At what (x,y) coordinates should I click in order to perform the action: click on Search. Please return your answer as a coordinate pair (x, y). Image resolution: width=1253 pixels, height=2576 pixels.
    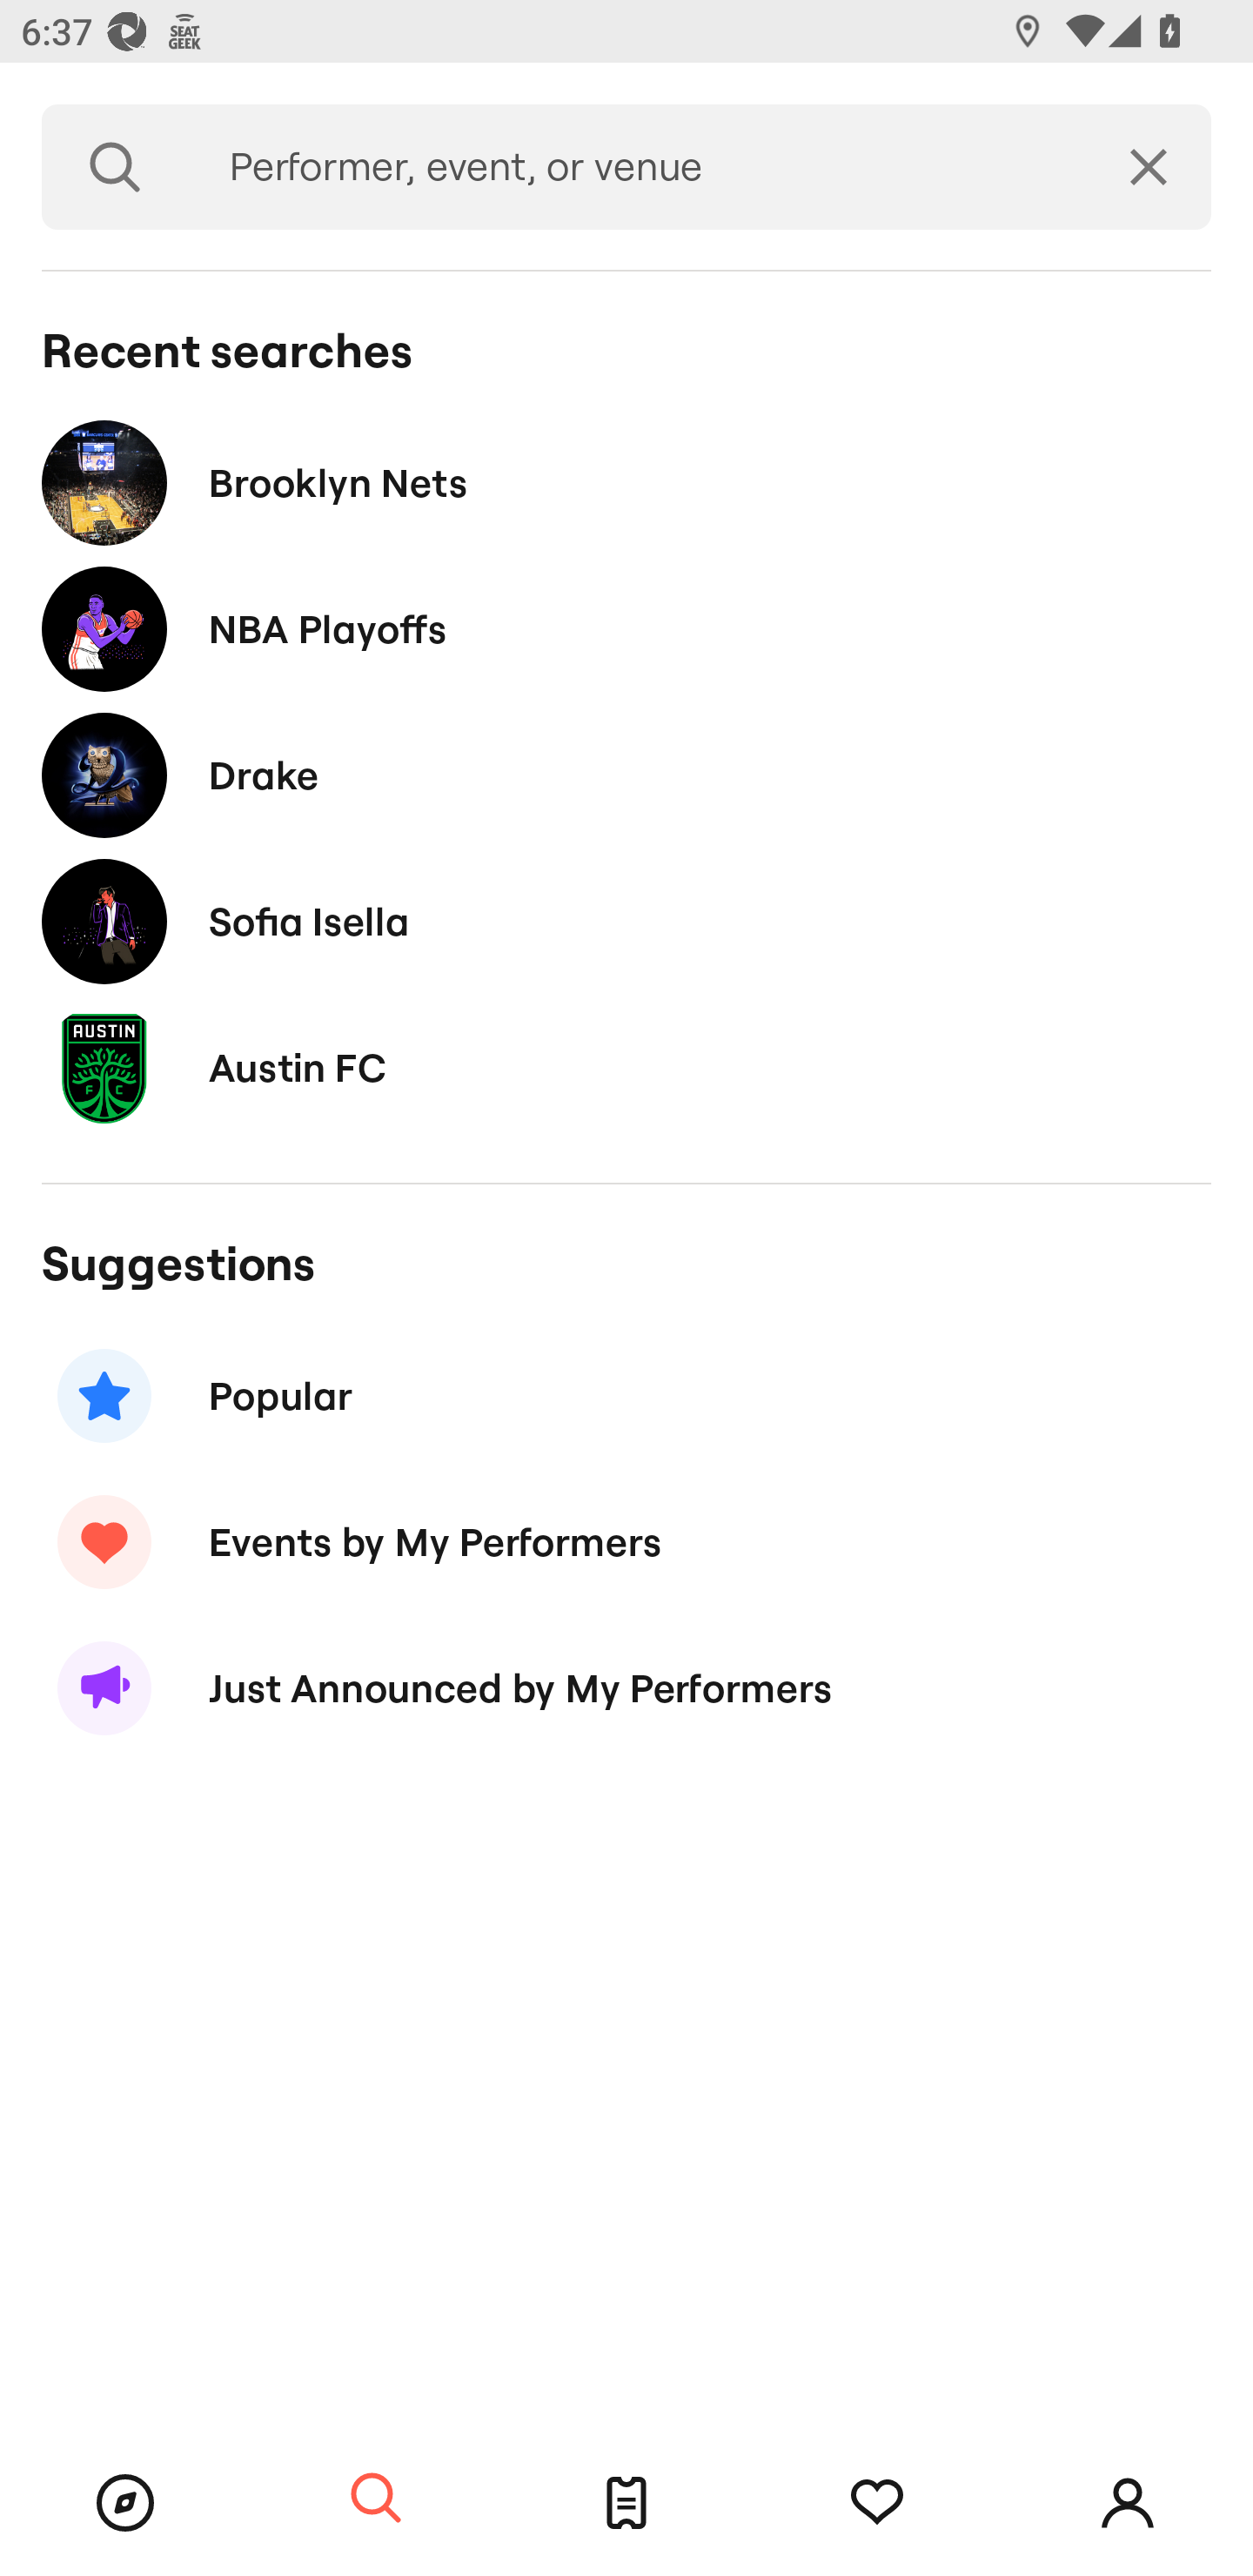
    Looking at the image, I should click on (376, 2499).